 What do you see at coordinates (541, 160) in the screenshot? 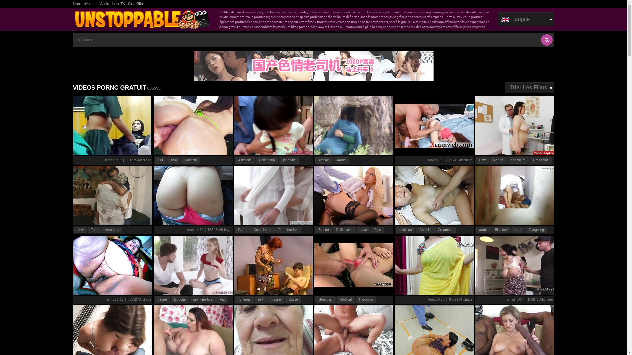
I see `Gros seins` at bounding box center [541, 160].